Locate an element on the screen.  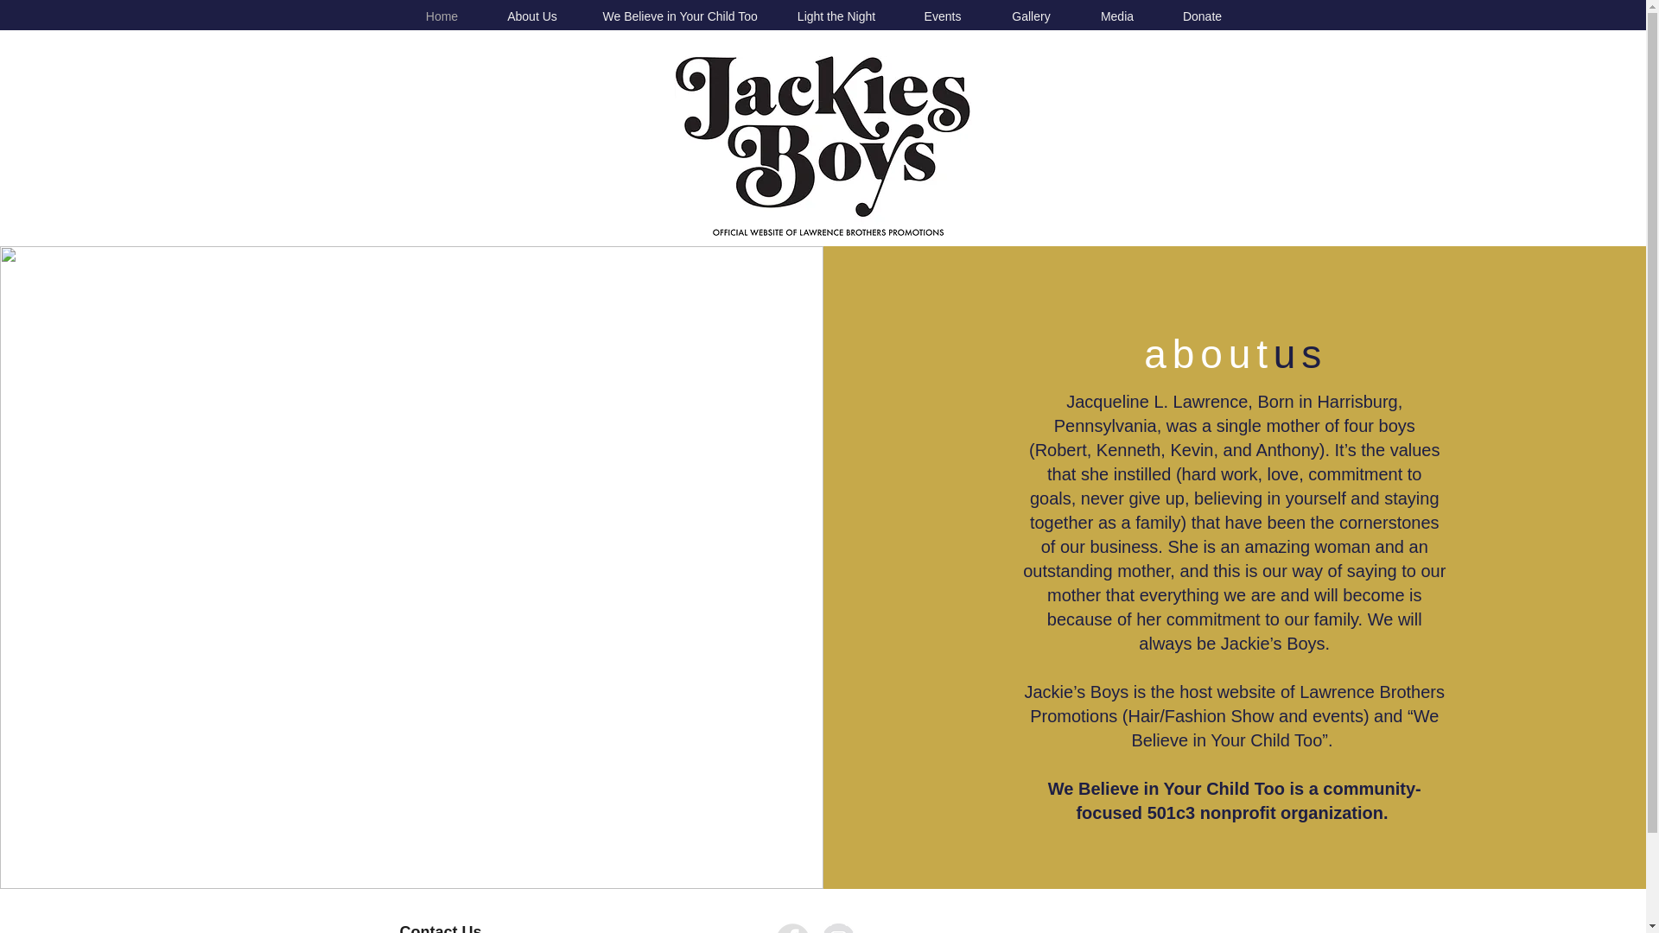
Media is located at coordinates (1117, 16).